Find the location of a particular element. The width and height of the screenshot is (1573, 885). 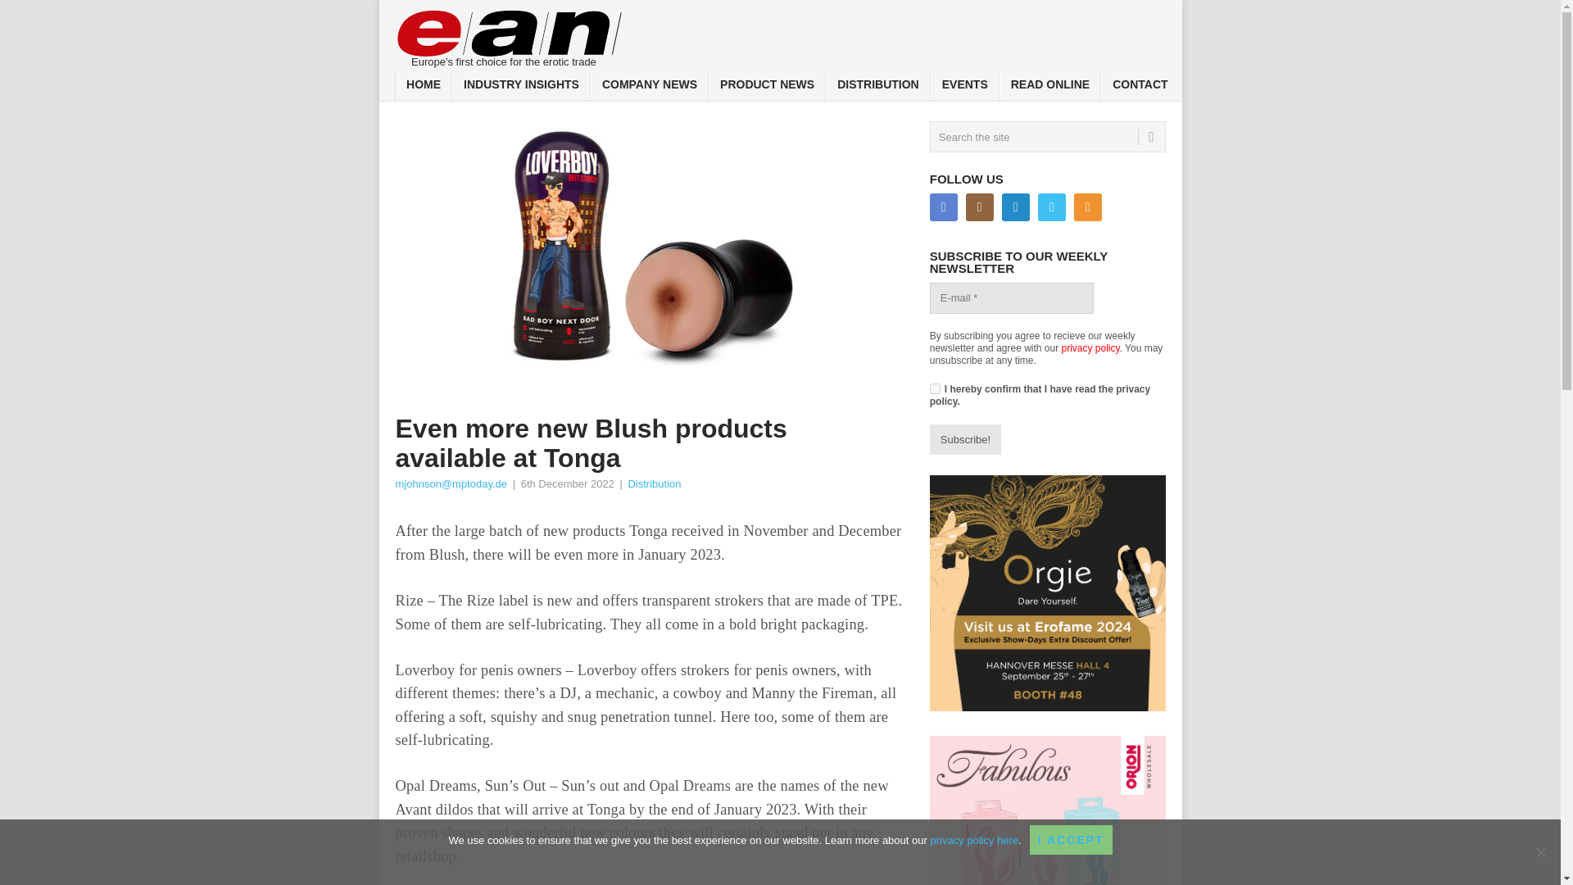

Distribution is located at coordinates (654, 483).